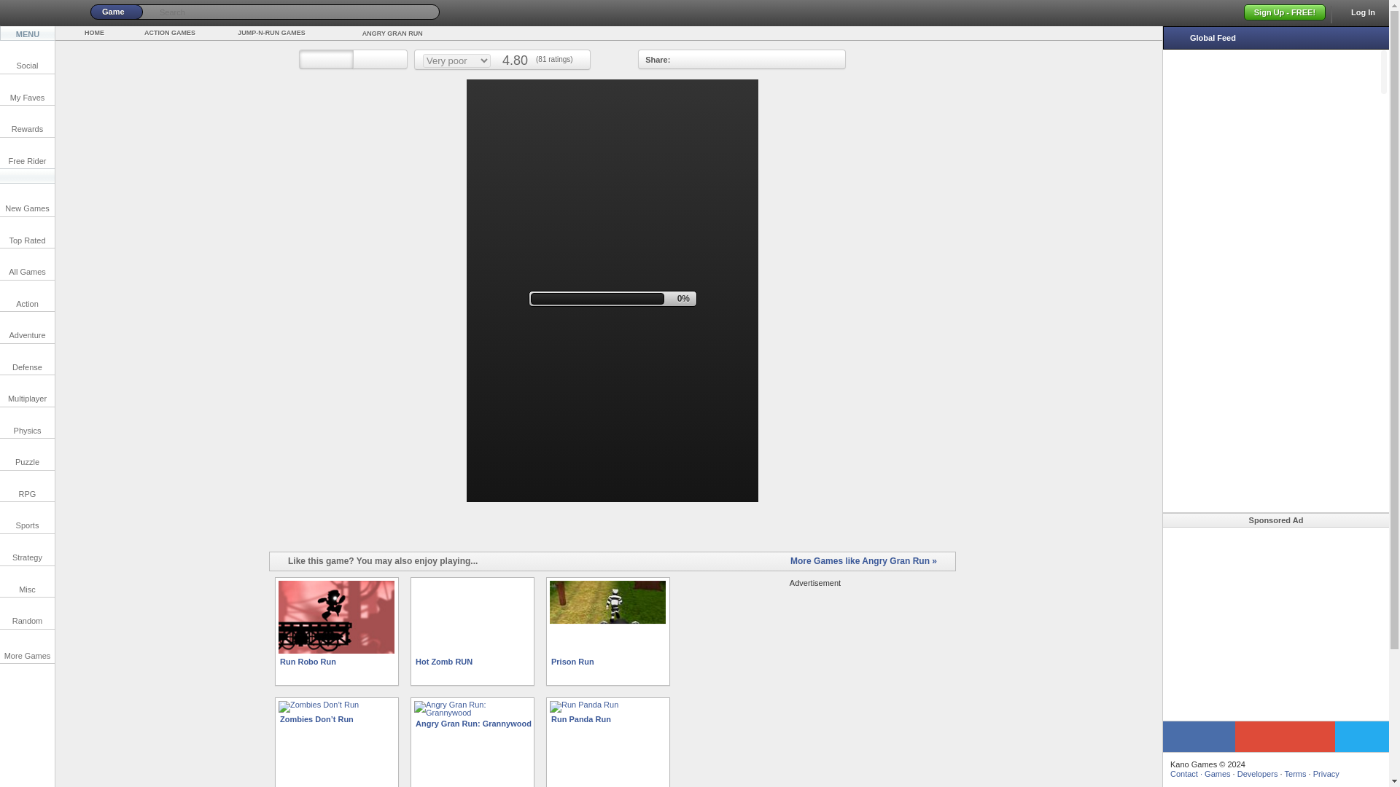 The image size is (1400, 787). What do you see at coordinates (27, 581) in the screenshot?
I see `Misc` at bounding box center [27, 581].